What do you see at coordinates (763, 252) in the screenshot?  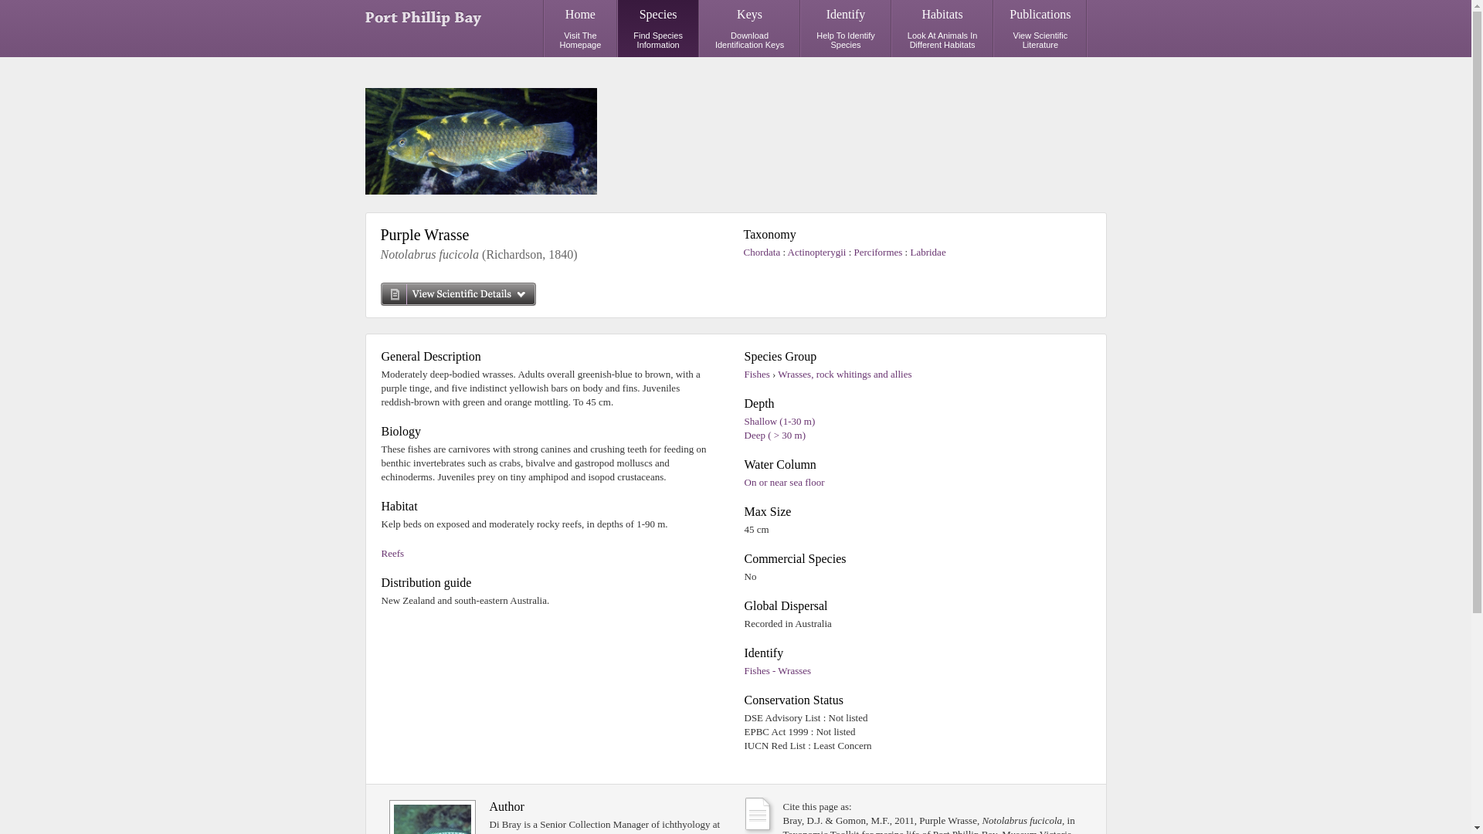 I see `Chordata` at bounding box center [763, 252].